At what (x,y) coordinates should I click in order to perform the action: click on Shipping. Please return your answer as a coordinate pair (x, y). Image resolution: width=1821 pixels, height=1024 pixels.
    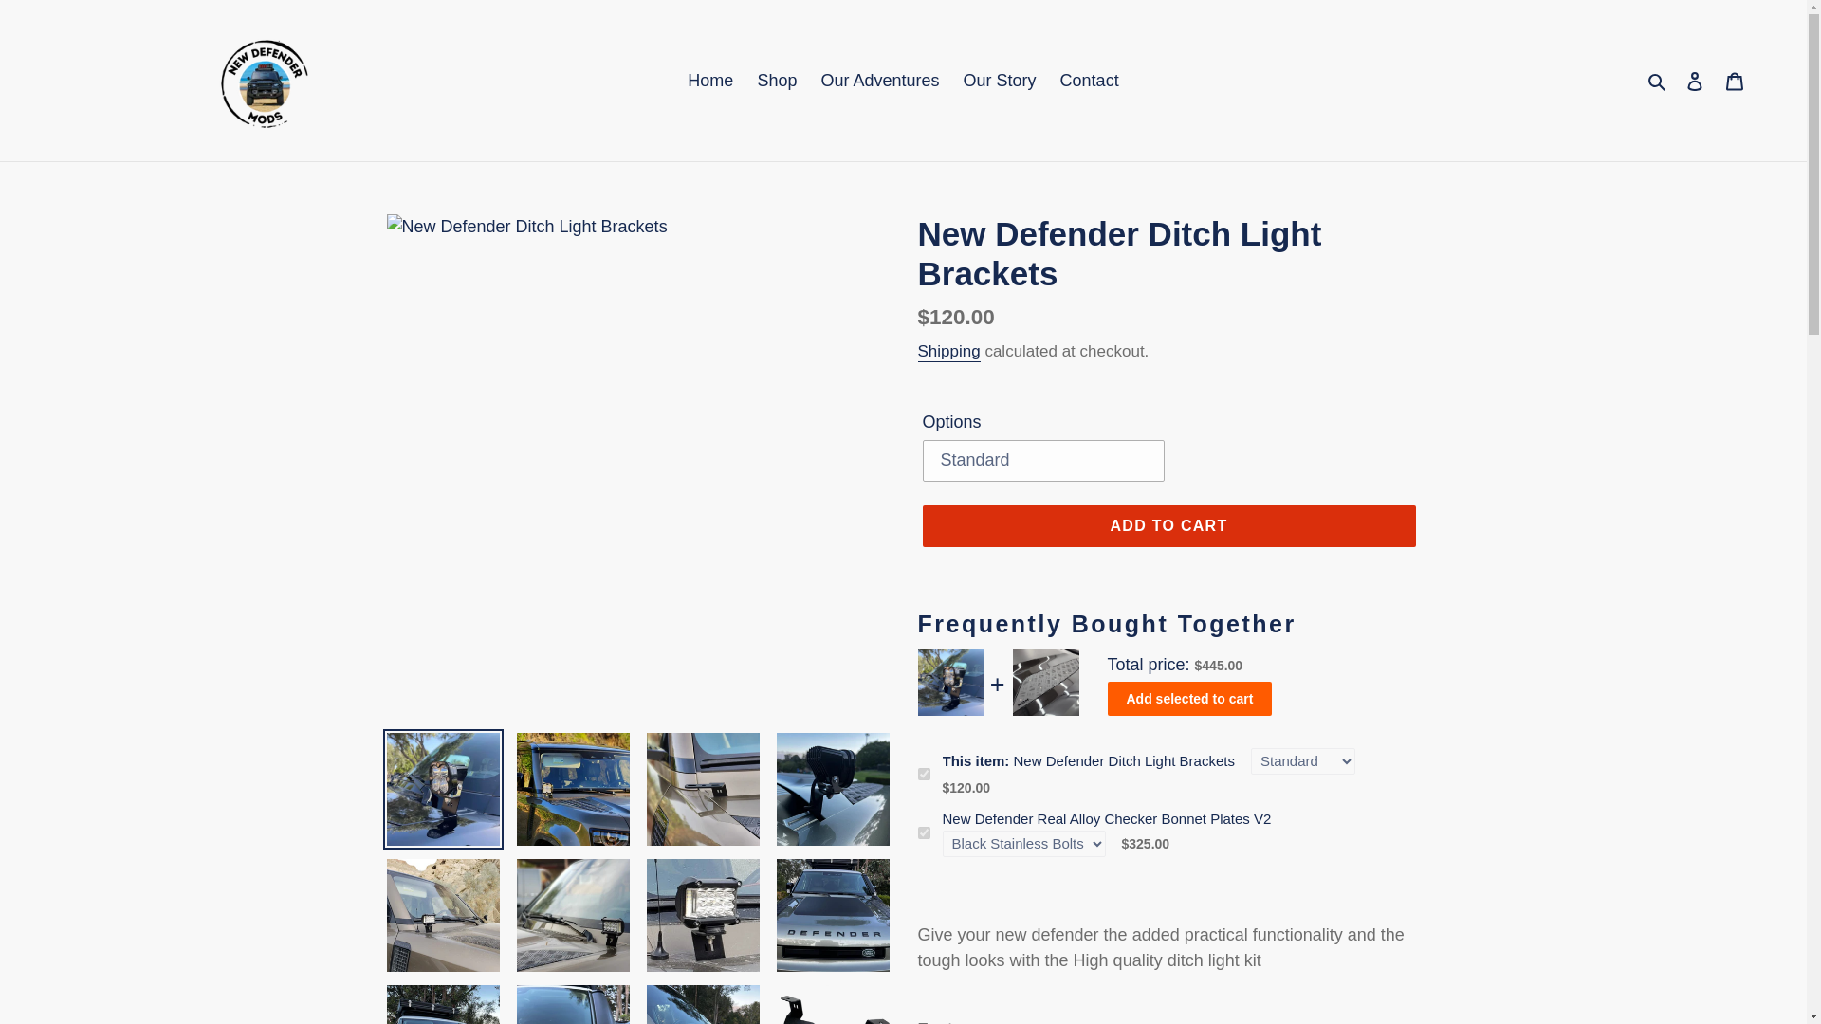
    Looking at the image, I should click on (948, 352).